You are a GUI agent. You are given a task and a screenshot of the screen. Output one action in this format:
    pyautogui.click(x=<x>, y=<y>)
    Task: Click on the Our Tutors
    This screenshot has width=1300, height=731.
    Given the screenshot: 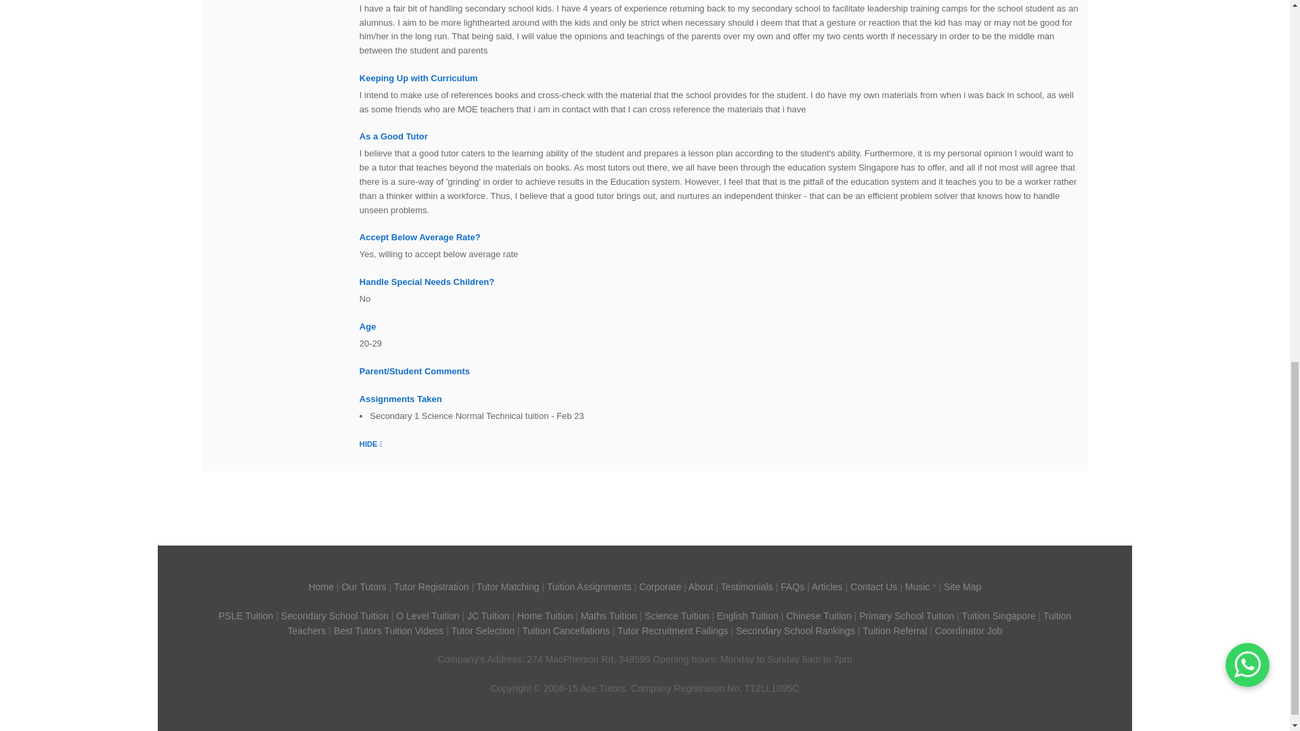 What is the action you would take?
    pyautogui.click(x=363, y=586)
    